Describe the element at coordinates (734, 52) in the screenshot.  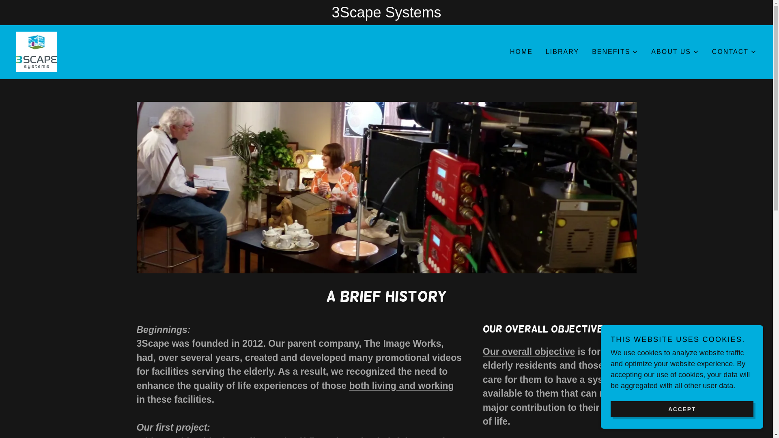
I see `CONTACT` at that location.